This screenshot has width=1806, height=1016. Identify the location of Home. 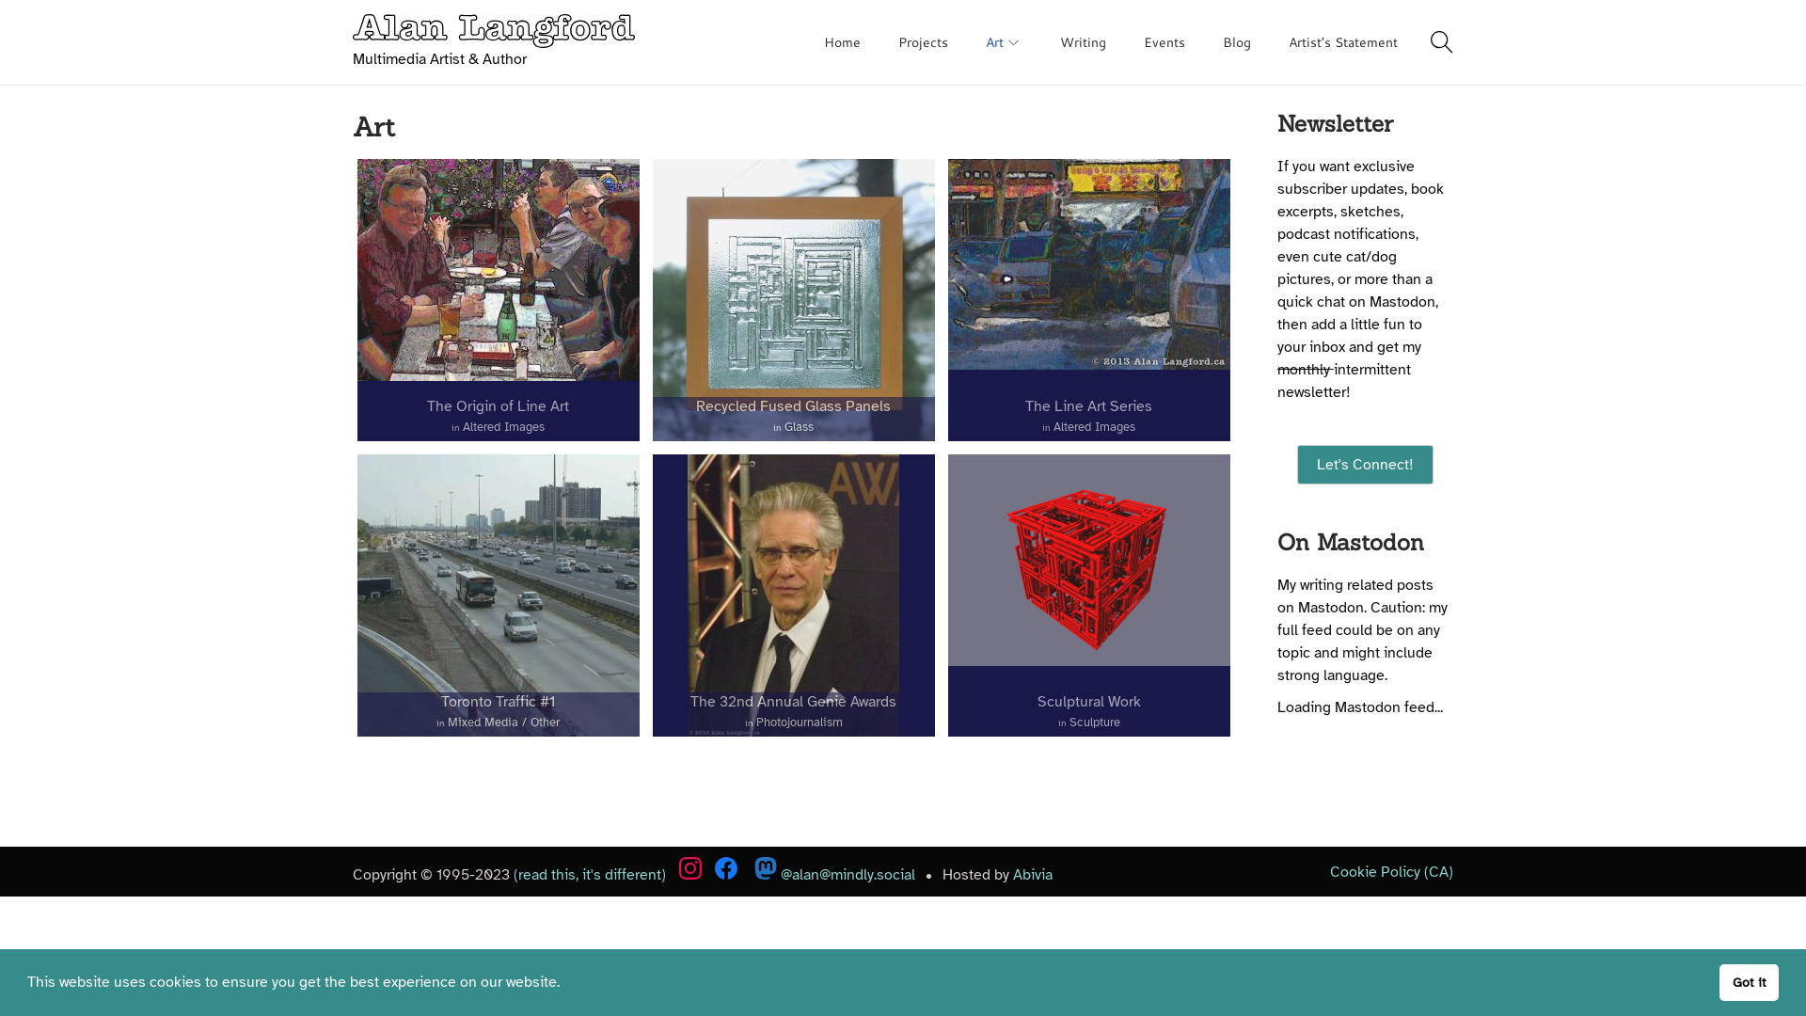
(843, 42).